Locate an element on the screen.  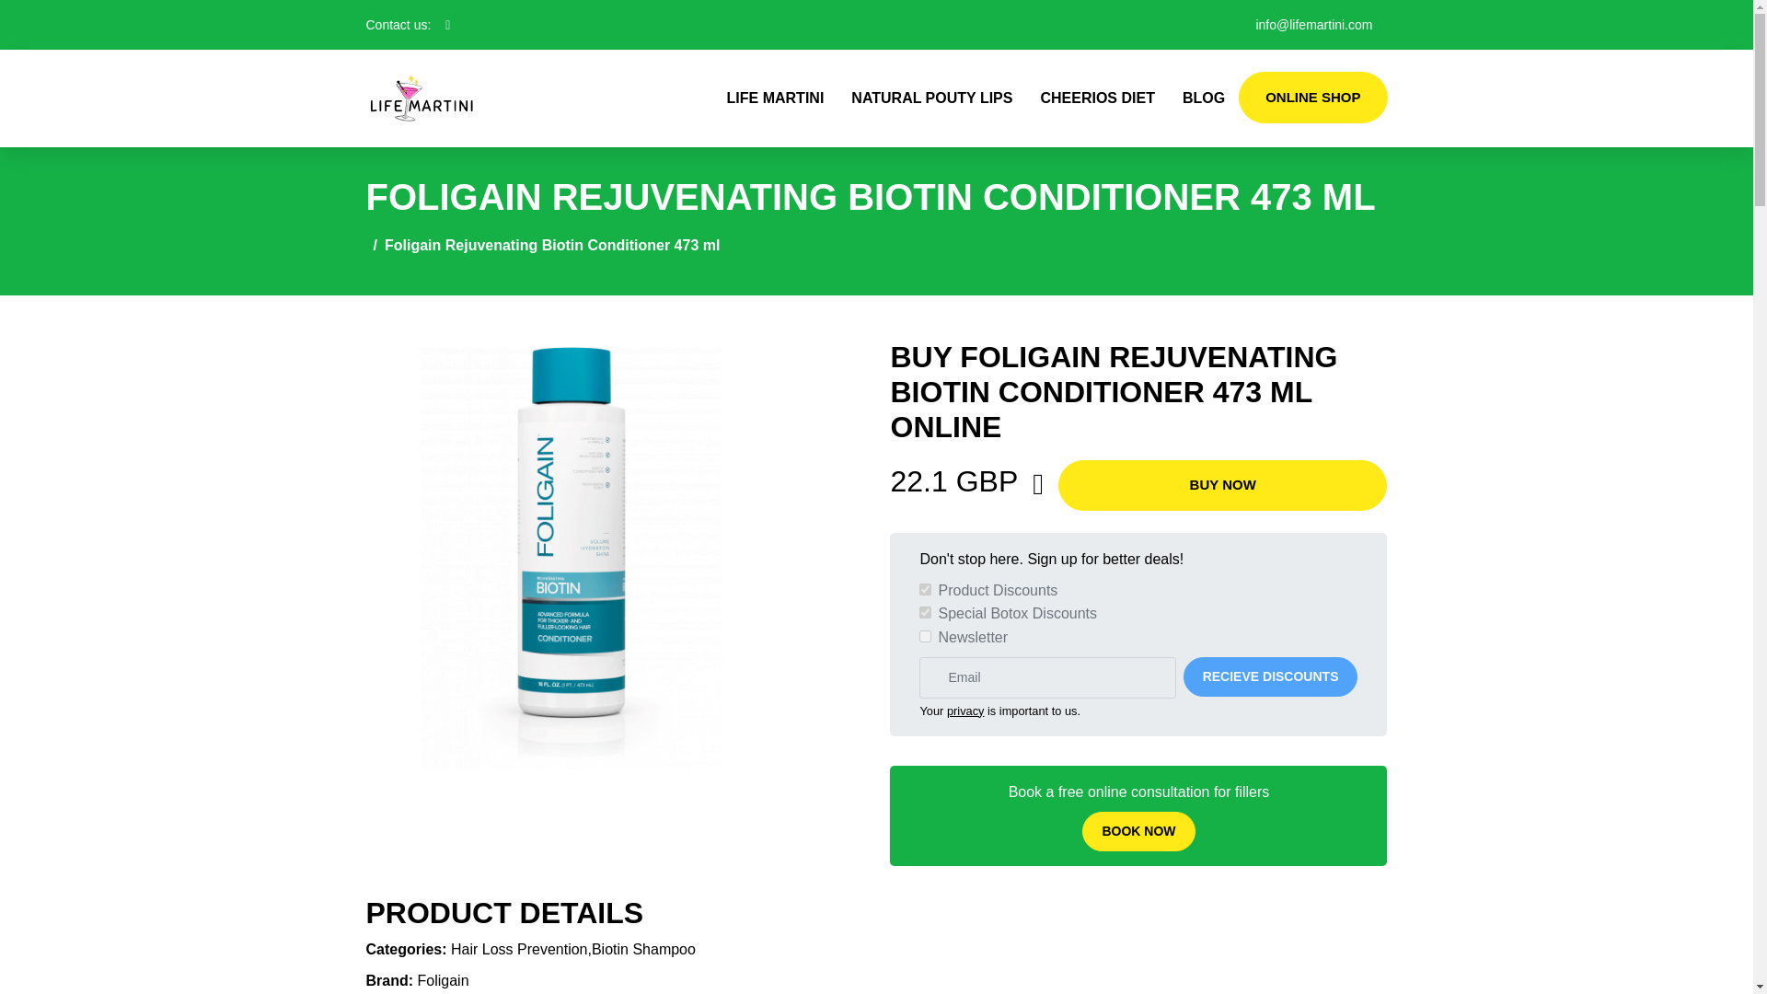
BOOK NOW is located at coordinates (1138, 831).